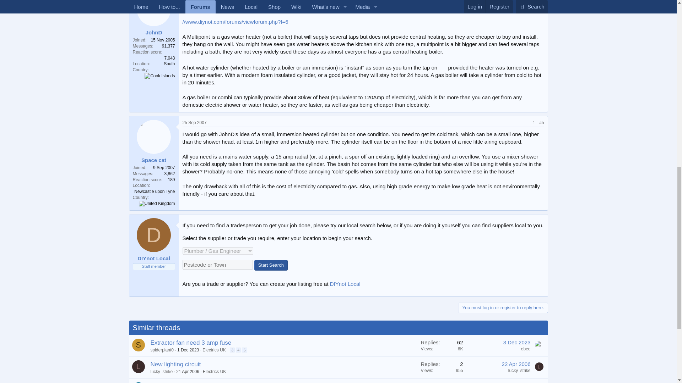 The height and width of the screenshot is (383, 682). What do you see at coordinates (157, 204) in the screenshot?
I see `United Kingdom` at bounding box center [157, 204].